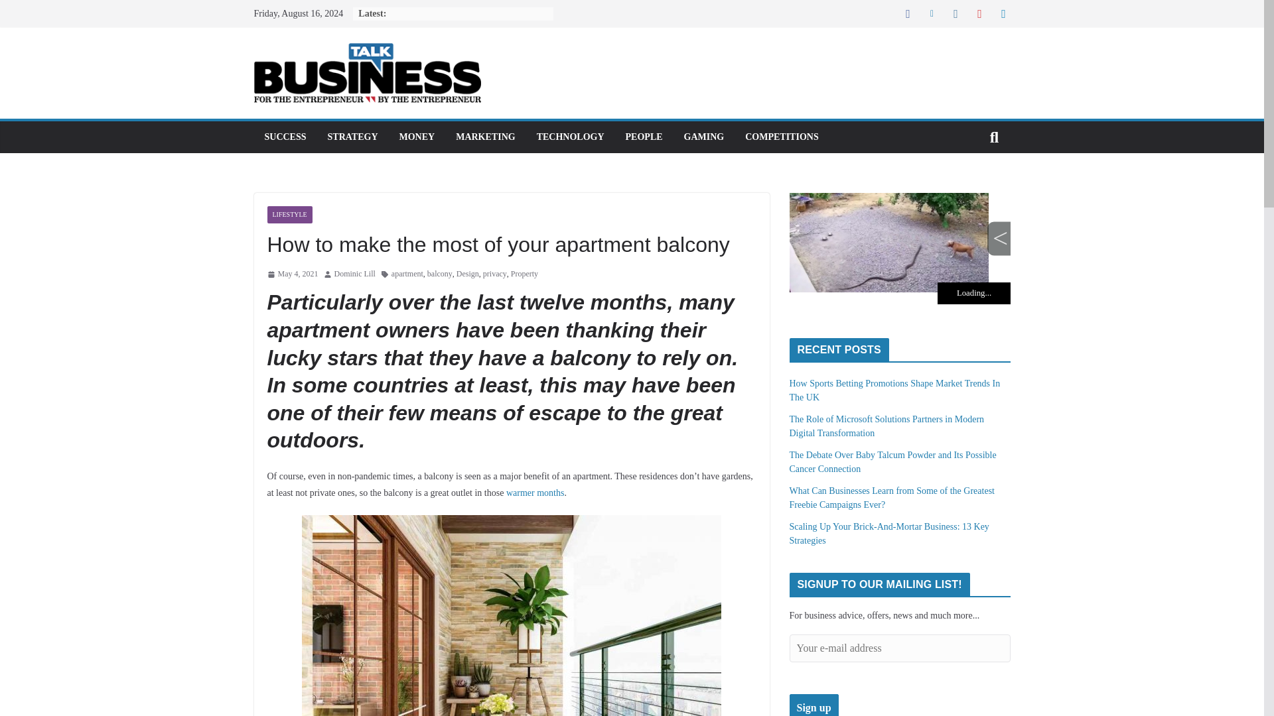 This screenshot has height=716, width=1274. What do you see at coordinates (407, 274) in the screenshot?
I see `apartment` at bounding box center [407, 274].